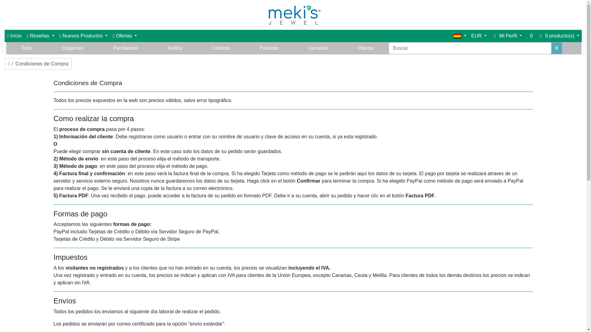  What do you see at coordinates (14, 36) in the screenshot?
I see `Inicio` at bounding box center [14, 36].